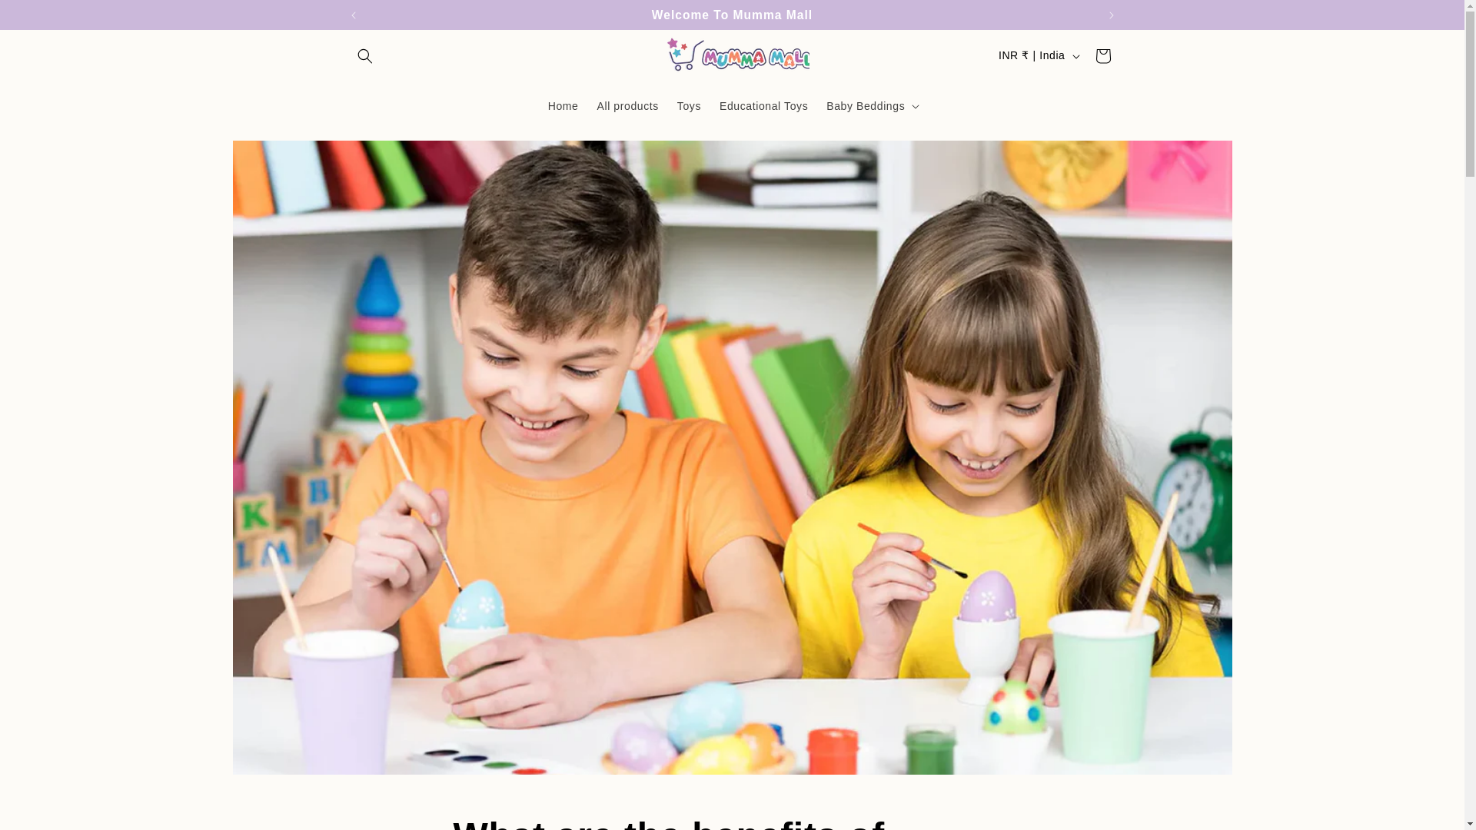 The height and width of the screenshot is (830, 1476). What do you see at coordinates (1102, 55) in the screenshot?
I see `Skip to content` at bounding box center [1102, 55].